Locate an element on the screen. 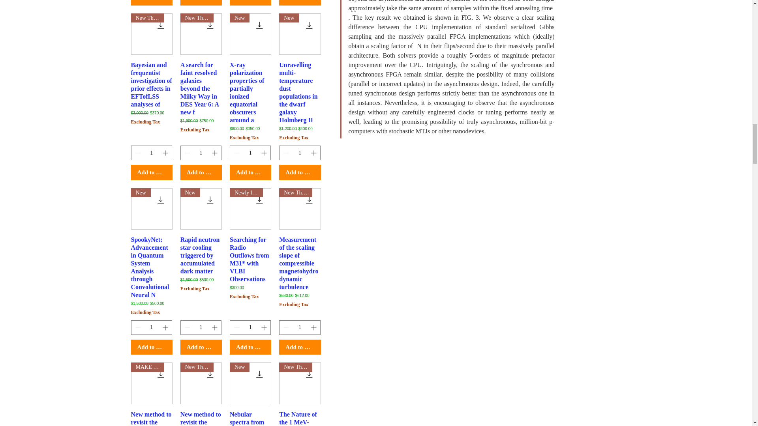  Add to Cart is located at coordinates (152, 3).